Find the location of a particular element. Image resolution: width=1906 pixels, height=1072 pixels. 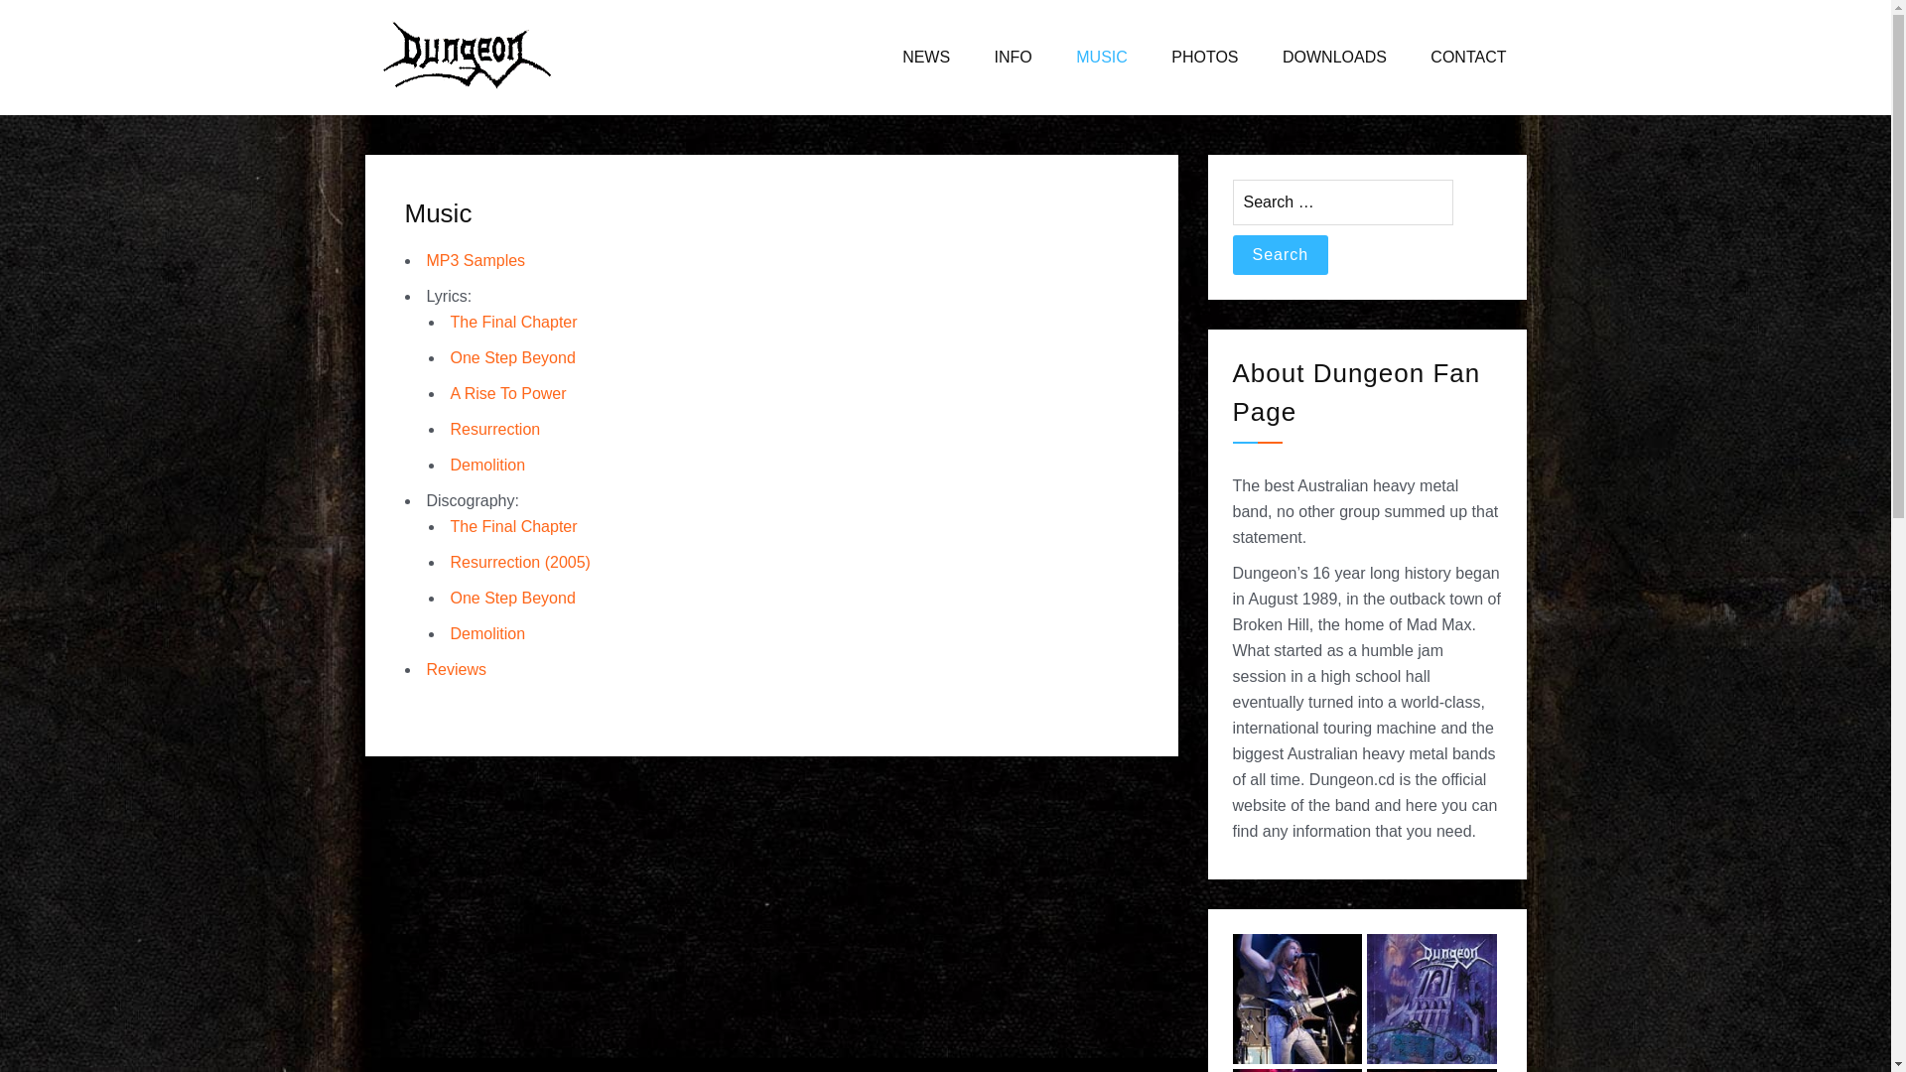

DOWNLOADS is located at coordinates (1334, 58).